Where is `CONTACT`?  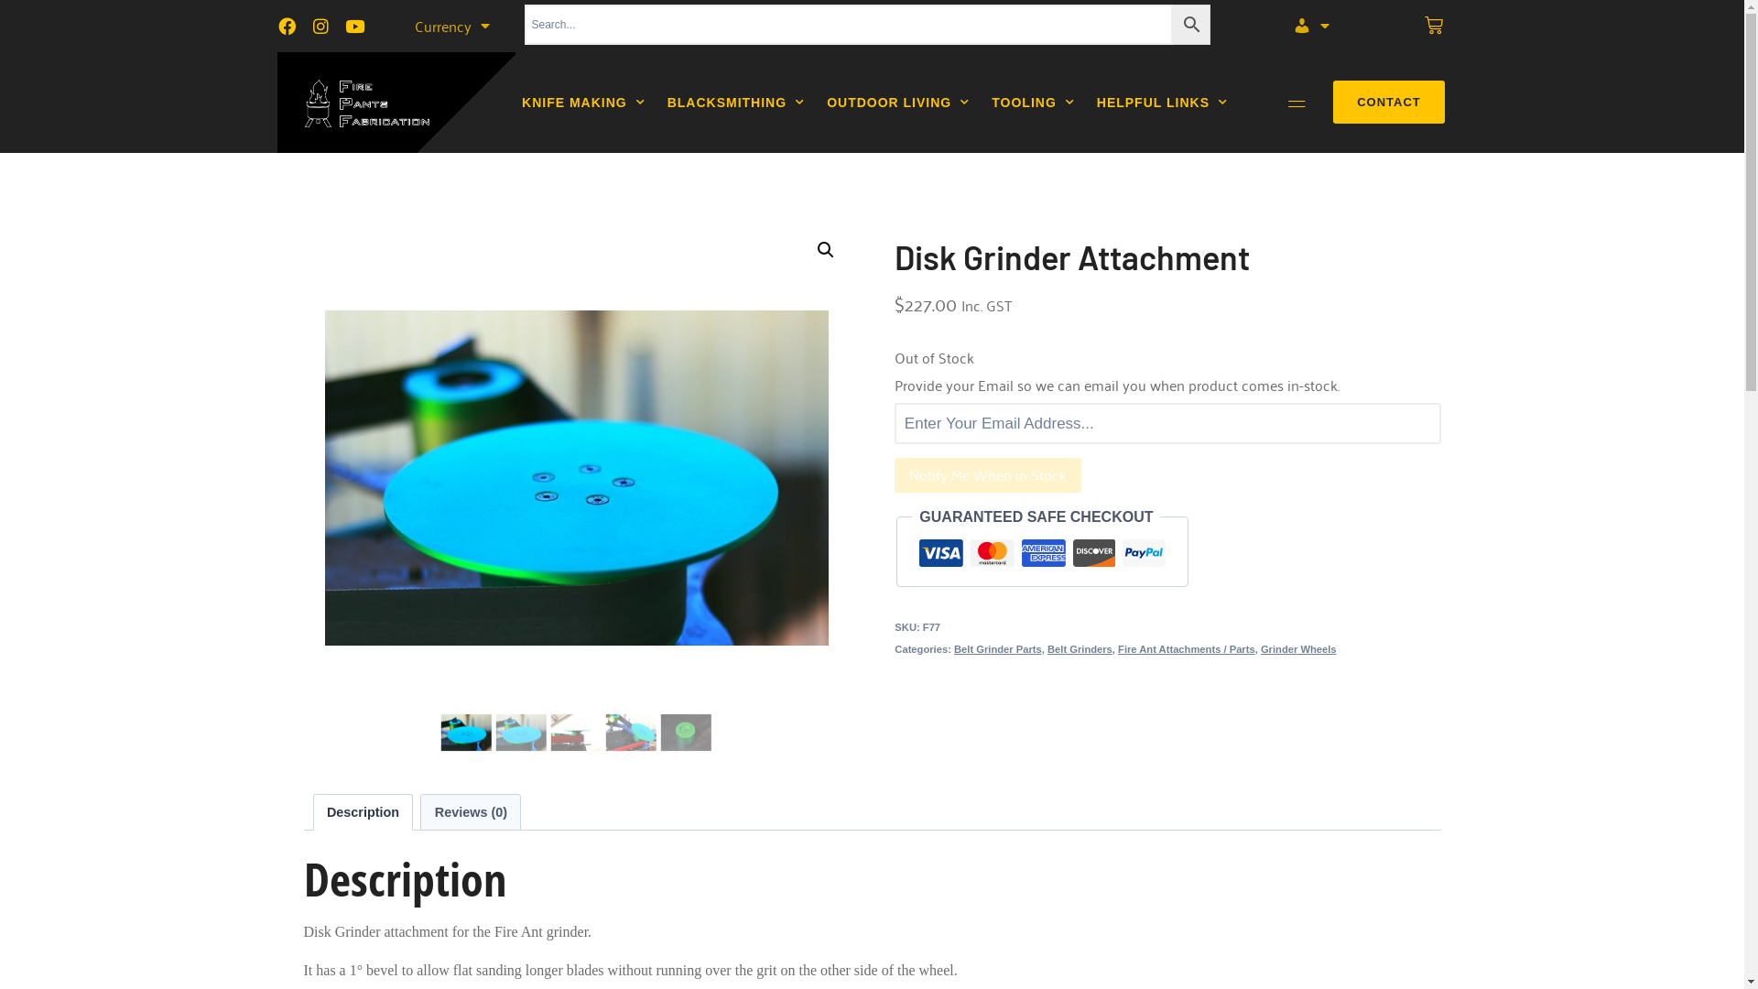 CONTACT is located at coordinates (1389, 103).